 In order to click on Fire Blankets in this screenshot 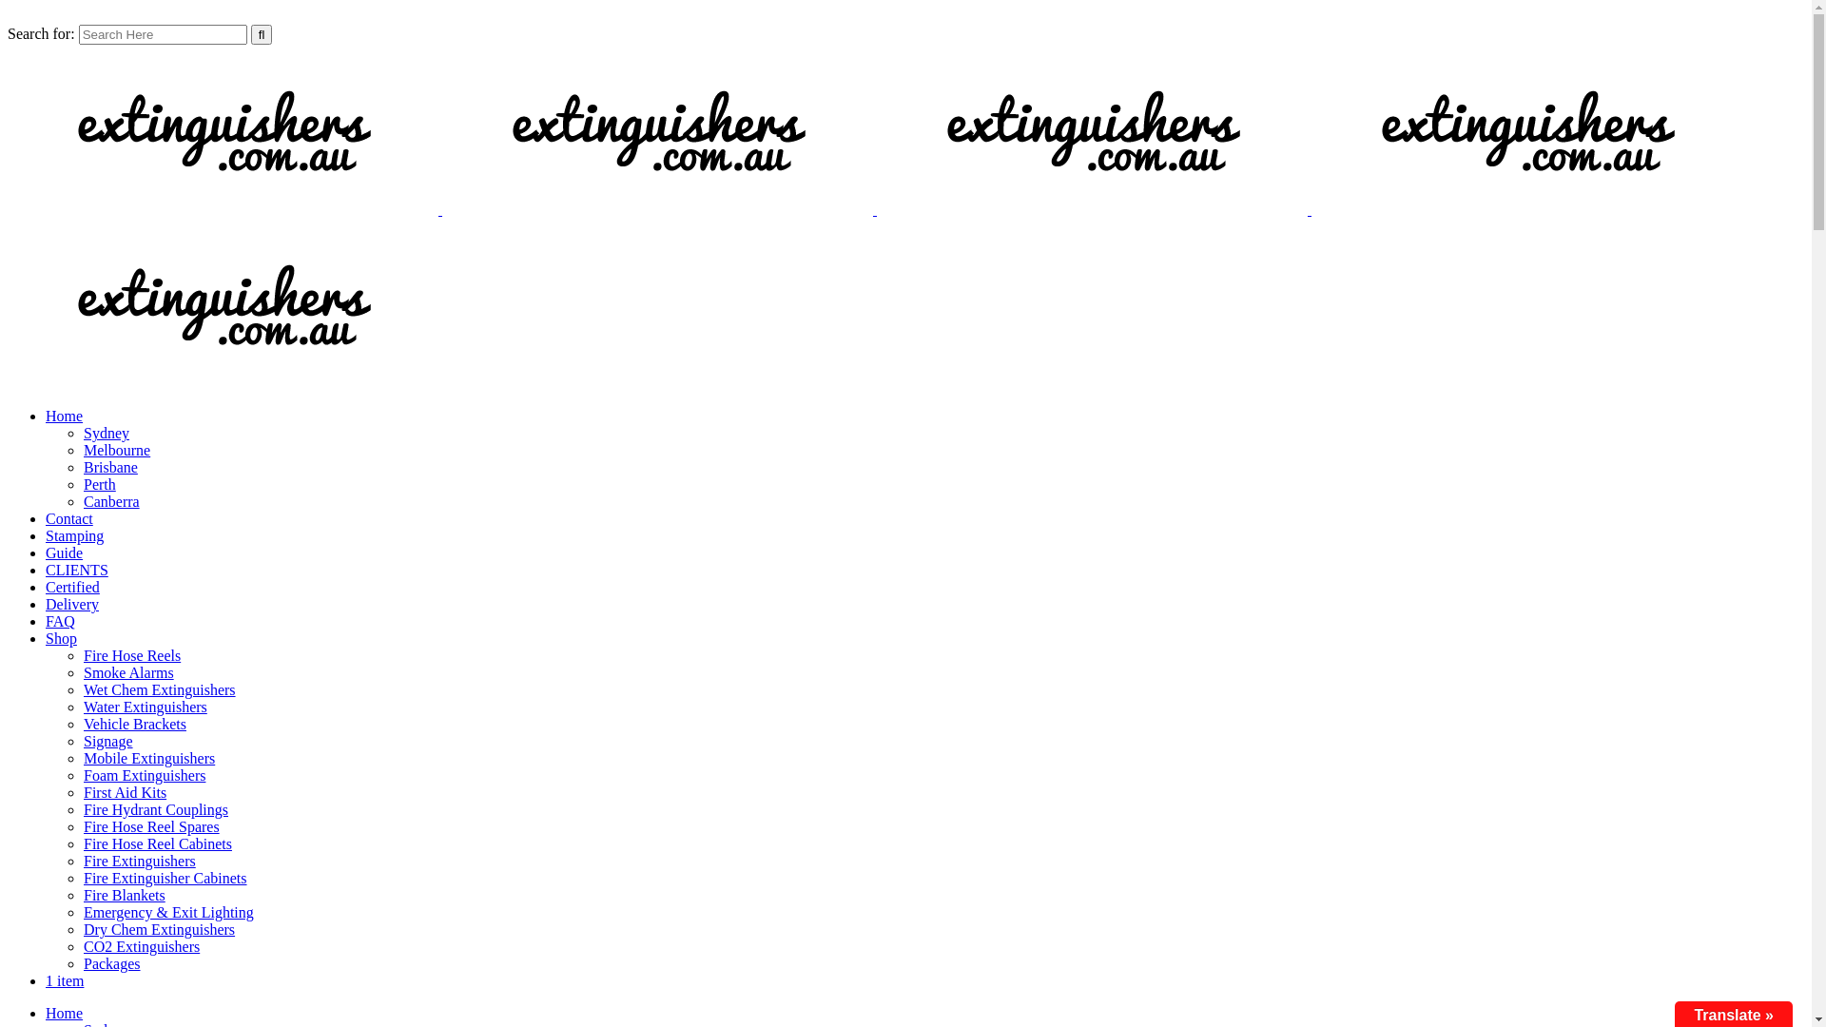, I will do `click(125, 896)`.